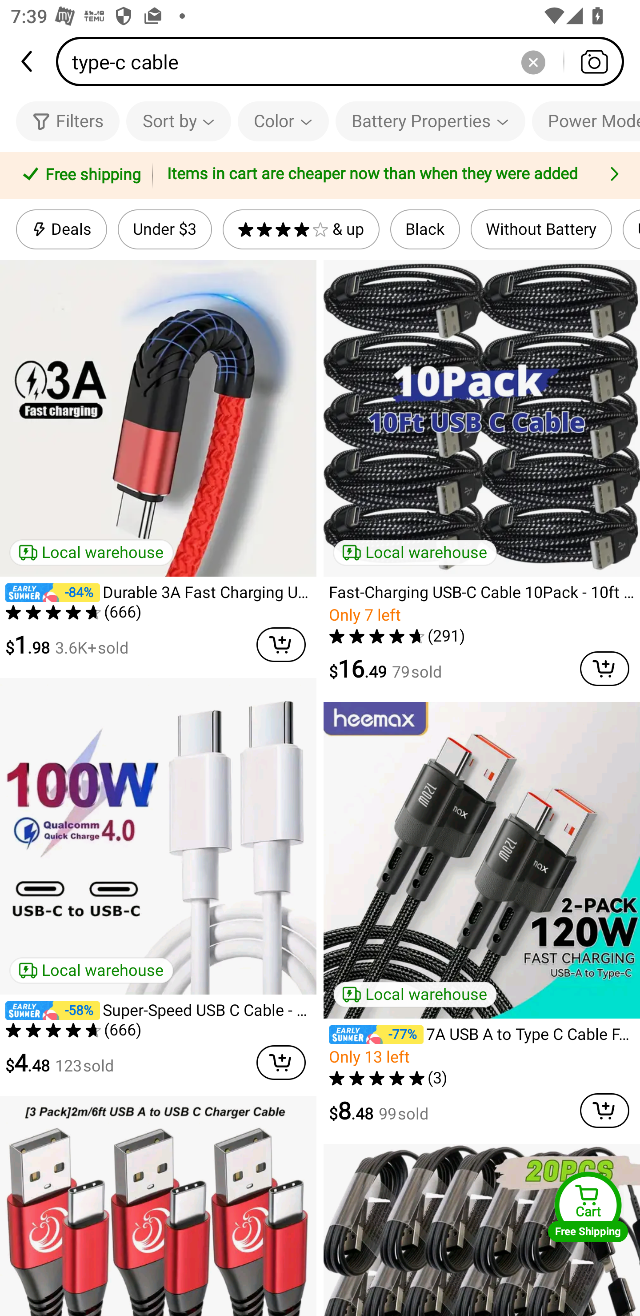  Describe the element at coordinates (68, 121) in the screenshot. I see `Filters` at that location.